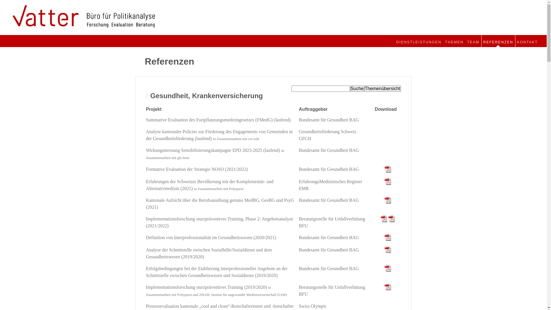 This screenshot has width=551, height=310. What do you see at coordinates (474, 41) in the screenshot?
I see `TEAM` at bounding box center [474, 41].